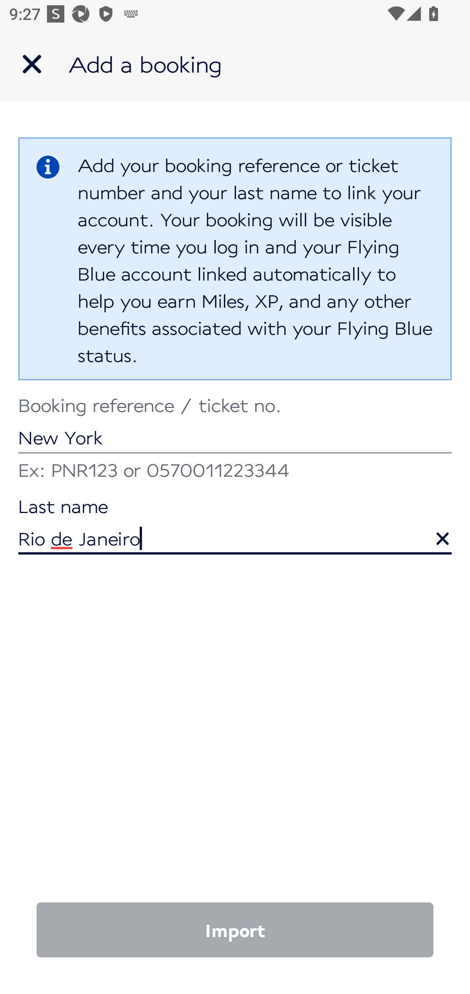 This screenshot has height=994, width=470. What do you see at coordinates (235, 426) in the screenshot?
I see `New York` at bounding box center [235, 426].